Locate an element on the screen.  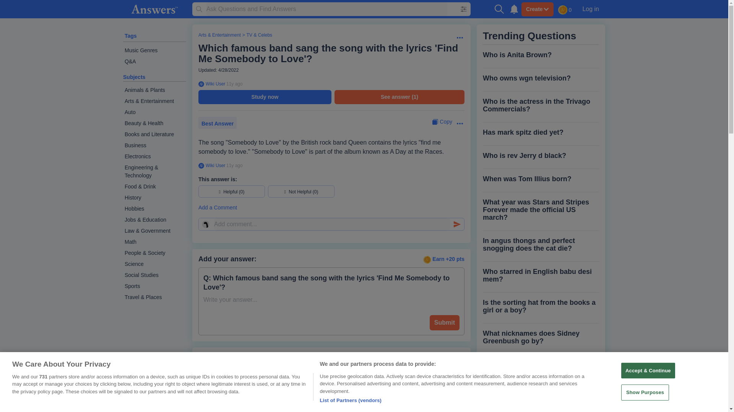
History is located at coordinates (154, 198).